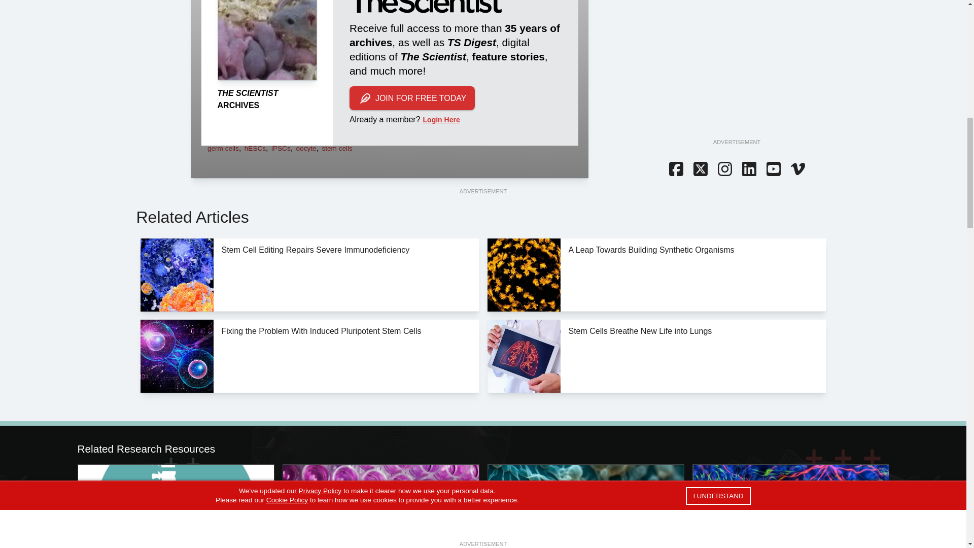  What do you see at coordinates (724, 169) in the screenshot?
I see `Instagram` at bounding box center [724, 169].